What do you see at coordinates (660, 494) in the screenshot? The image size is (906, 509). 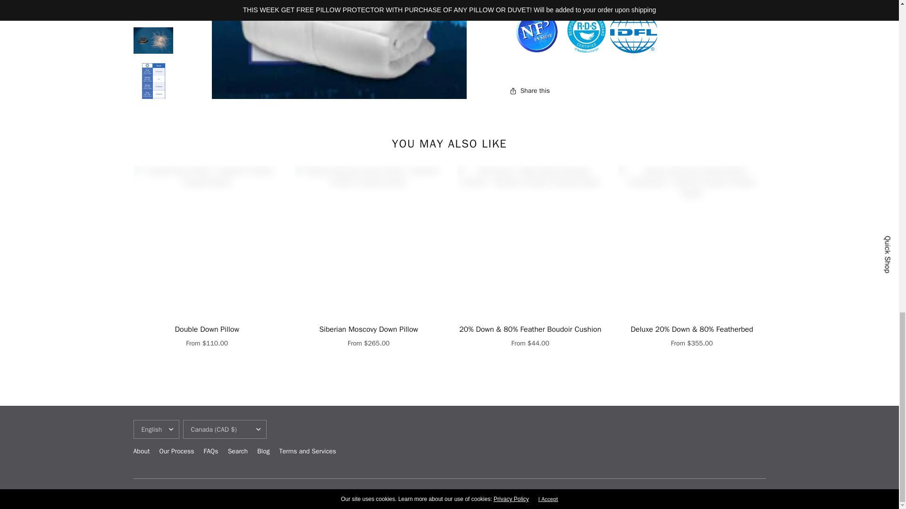 I see `Diners Club` at bounding box center [660, 494].